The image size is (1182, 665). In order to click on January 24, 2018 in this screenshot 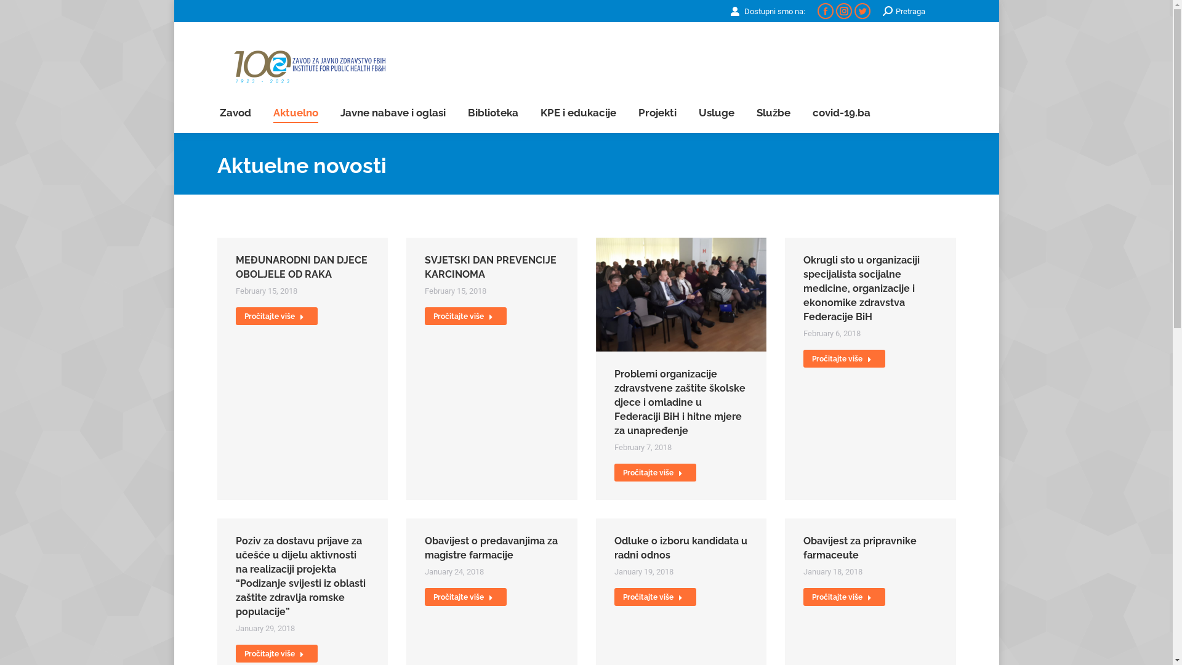, I will do `click(454, 571)`.